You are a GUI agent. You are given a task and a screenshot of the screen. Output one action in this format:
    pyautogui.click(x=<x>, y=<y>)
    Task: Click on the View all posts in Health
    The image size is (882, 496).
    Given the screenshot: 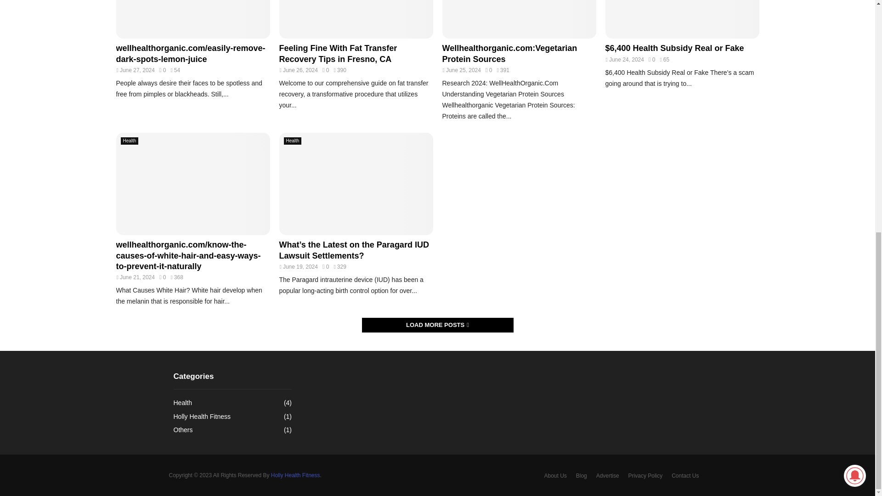 What is the action you would take?
    pyautogui.click(x=129, y=141)
    